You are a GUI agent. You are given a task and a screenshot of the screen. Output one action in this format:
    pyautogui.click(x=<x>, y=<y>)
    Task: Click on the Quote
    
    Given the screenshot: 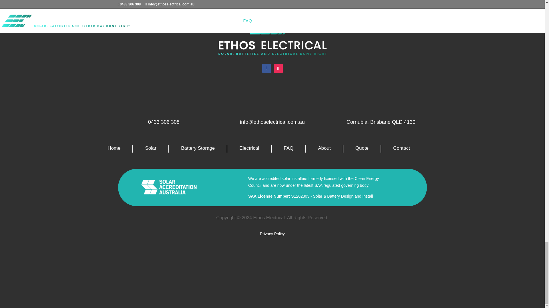 What is the action you would take?
    pyautogui.click(x=362, y=149)
    